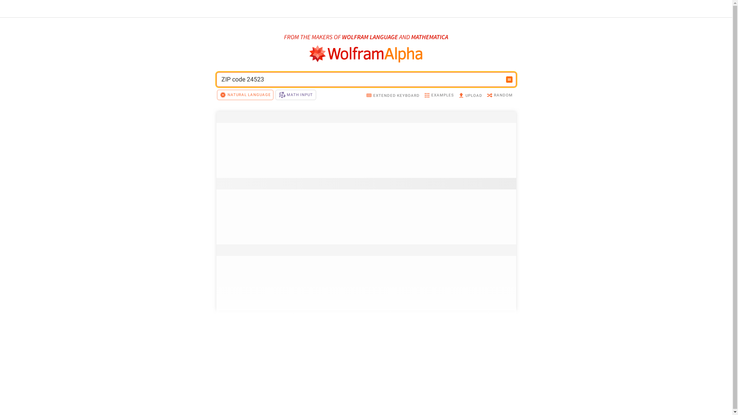 The width and height of the screenshot is (738, 415). What do you see at coordinates (470, 96) in the screenshot?
I see `UPLOAD` at bounding box center [470, 96].